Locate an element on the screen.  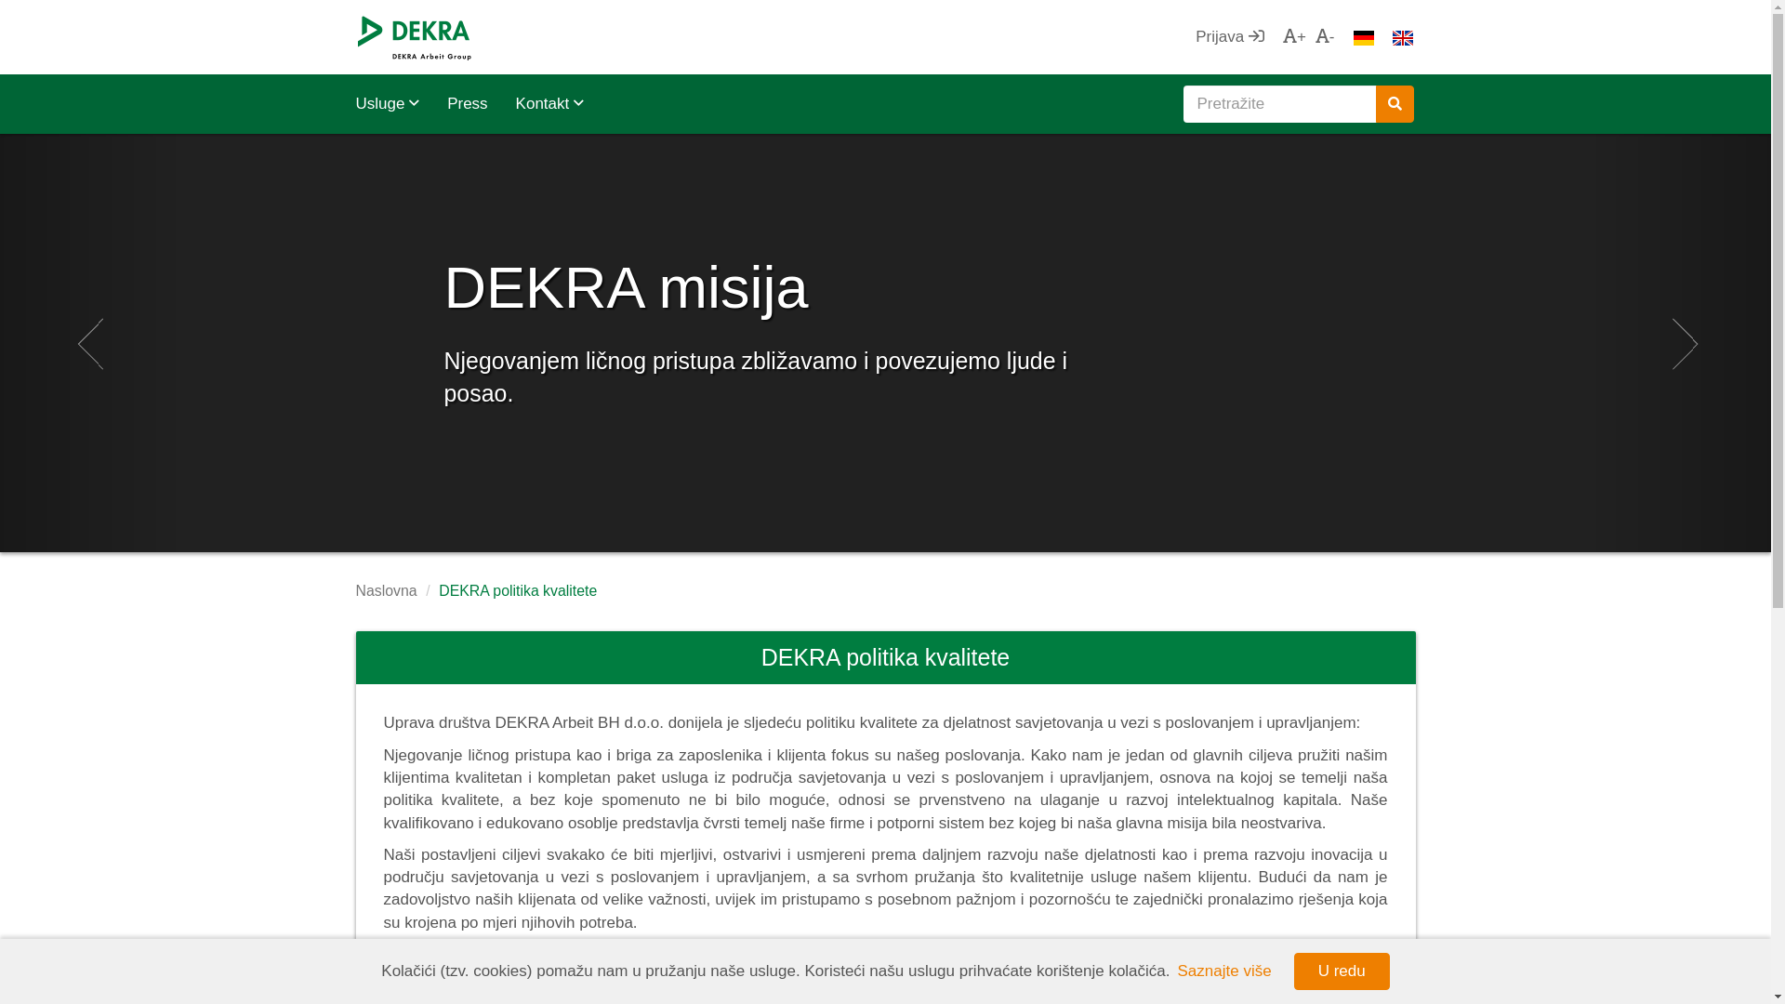
Prijava is located at coordinates (1235, 37).